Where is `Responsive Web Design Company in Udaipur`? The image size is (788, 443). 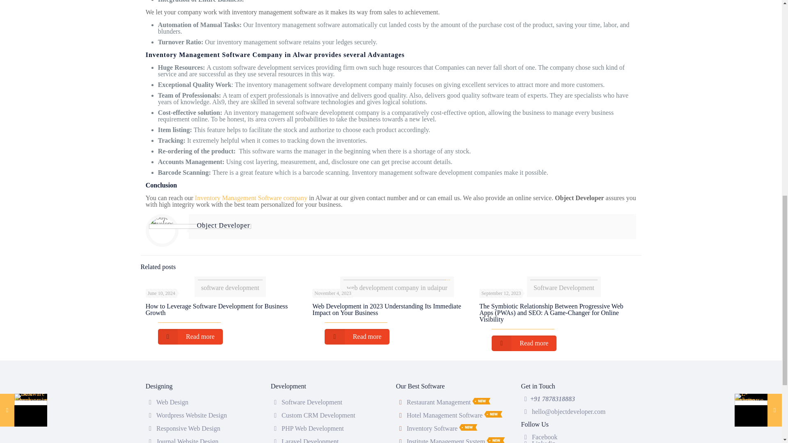
Responsive Web Design Company in Udaipur is located at coordinates (188, 428).